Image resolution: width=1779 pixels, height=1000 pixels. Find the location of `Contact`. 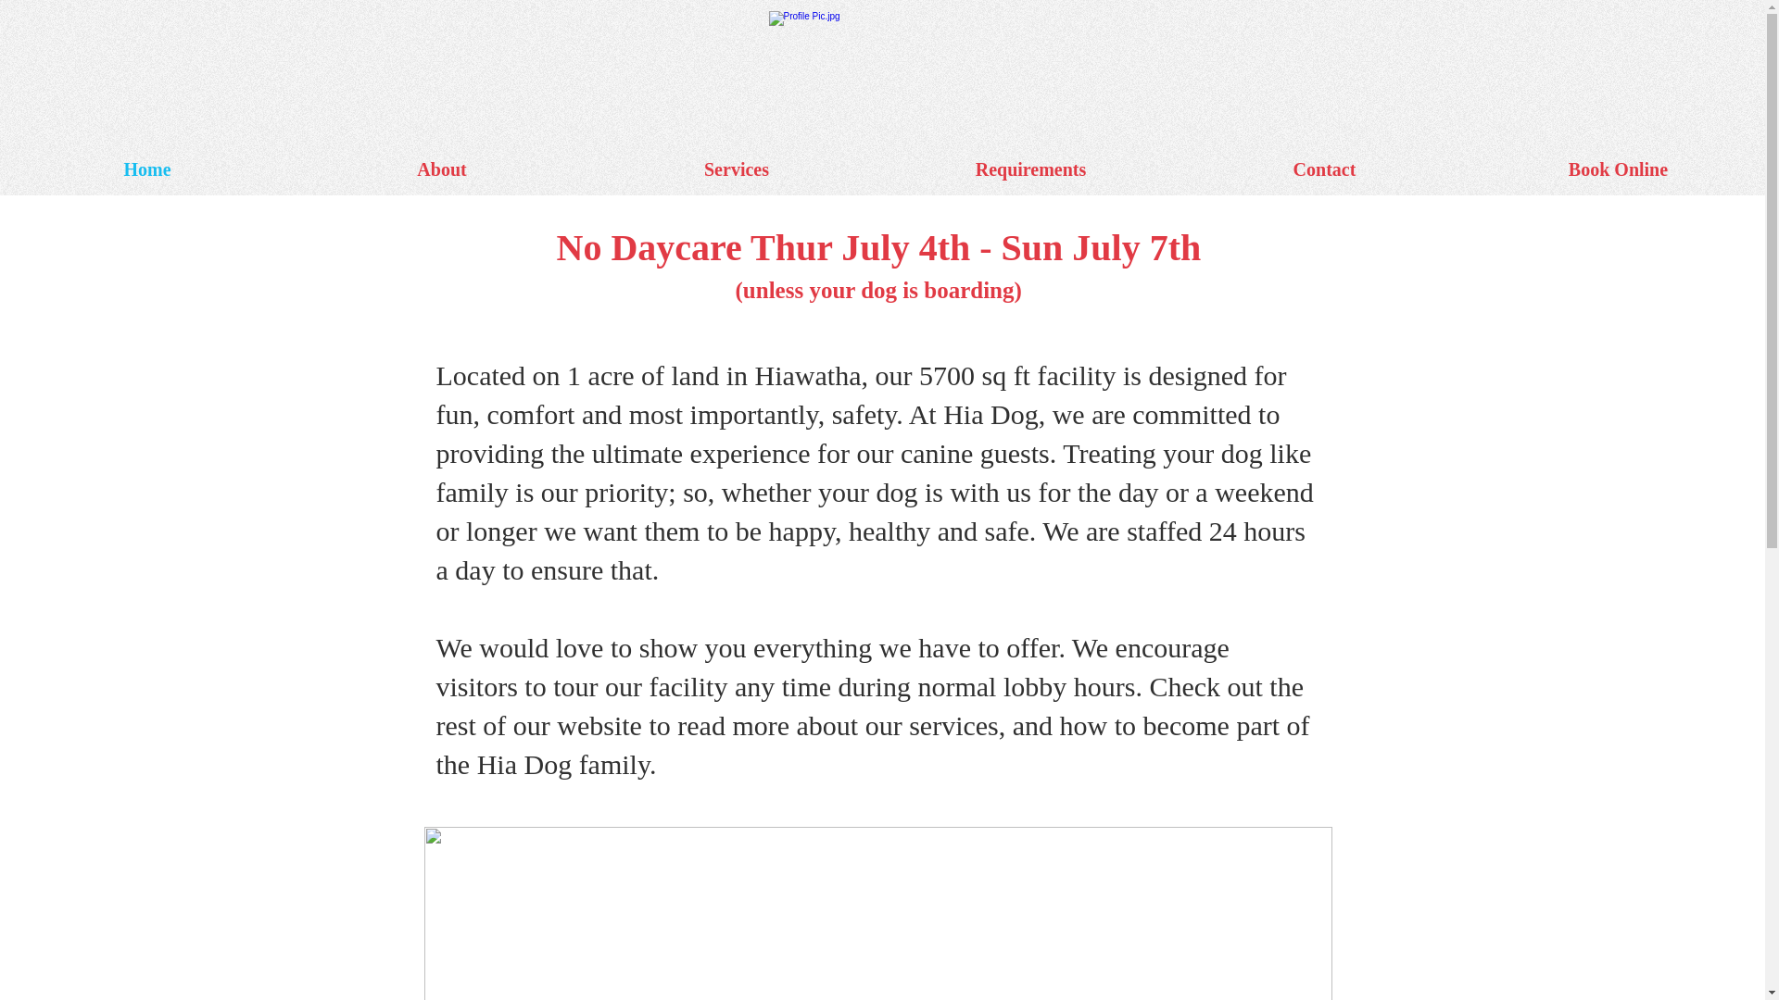

Contact is located at coordinates (1324, 169).